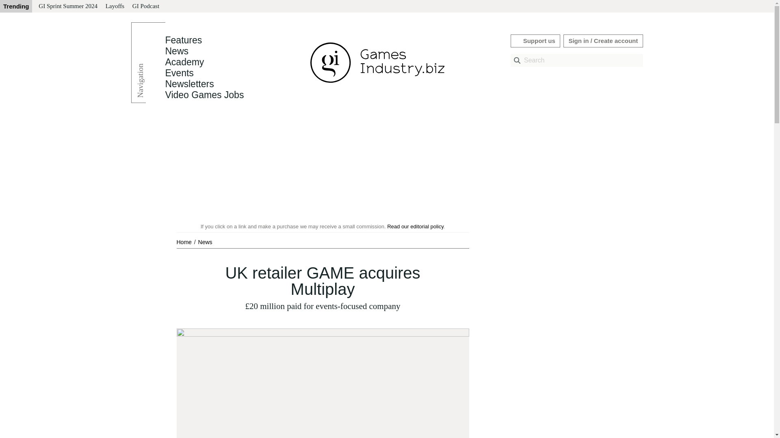 This screenshot has height=438, width=780. Describe the element at coordinates (145, 6) in the screenshot. I see `GI Podcast` at that location.